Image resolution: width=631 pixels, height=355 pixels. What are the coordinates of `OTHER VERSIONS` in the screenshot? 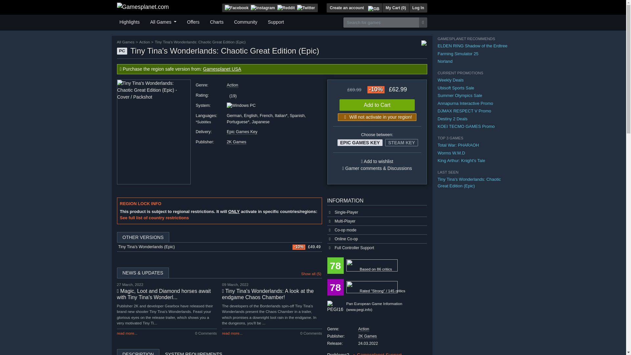 It's located at (219, 237).